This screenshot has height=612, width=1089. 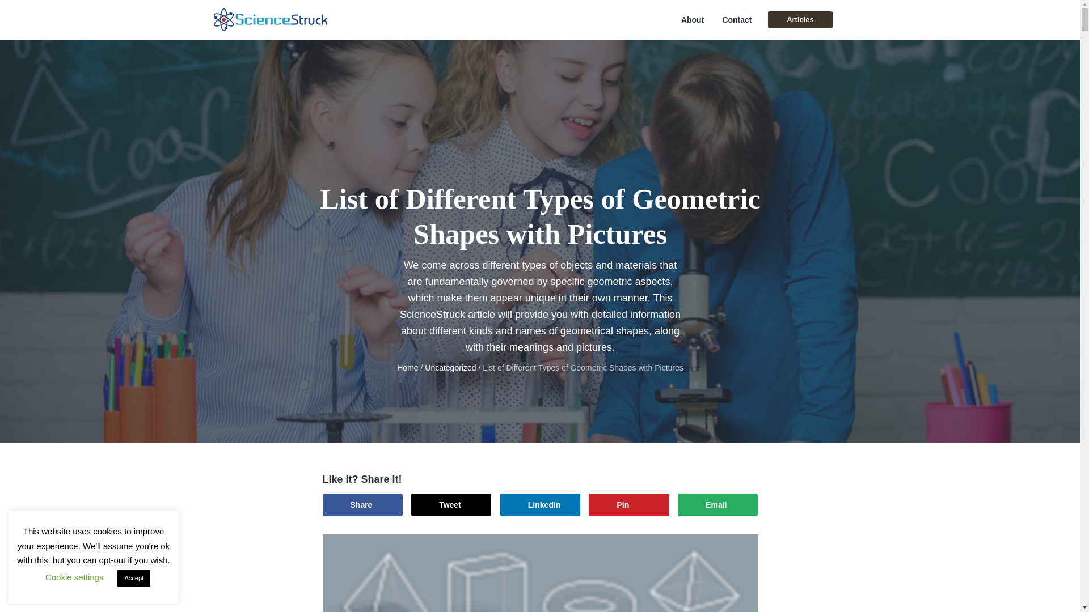 What do you see at coordinates (800, 19) in the screenshot?
I see `Articles` at bounding box center [800, 19].